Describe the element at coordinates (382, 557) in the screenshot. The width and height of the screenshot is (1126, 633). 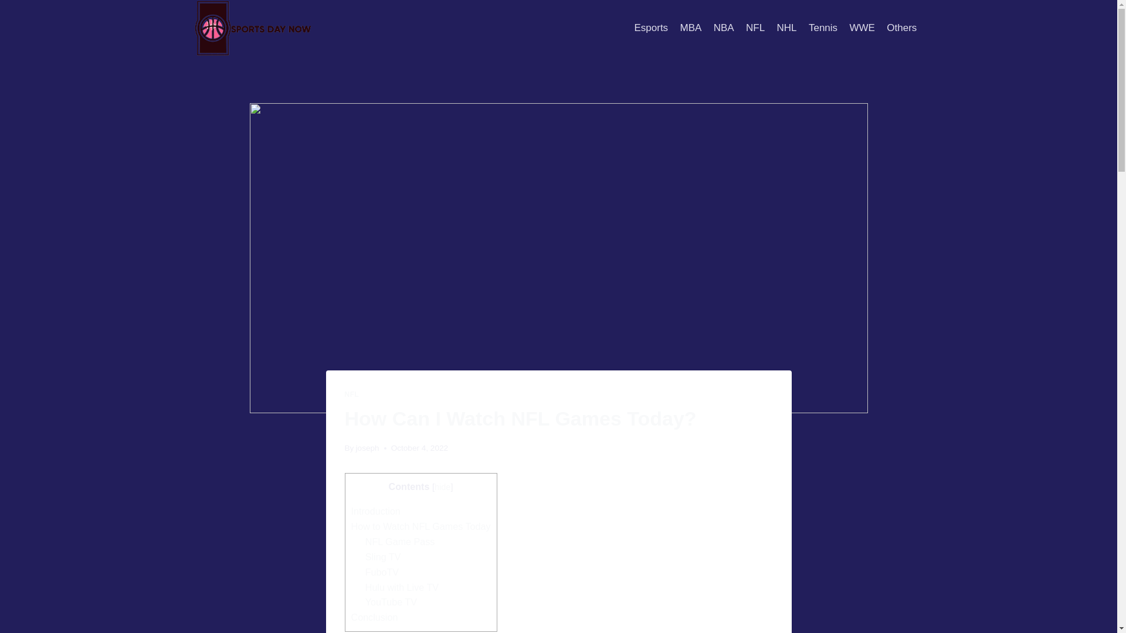
I see `Sling TV` at that location.